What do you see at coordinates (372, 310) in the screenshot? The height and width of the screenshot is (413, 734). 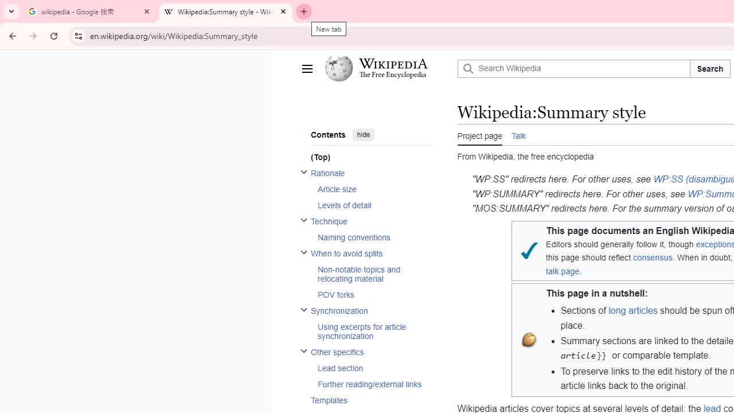 I see `Synchronization` at bounding box center [372, 310].